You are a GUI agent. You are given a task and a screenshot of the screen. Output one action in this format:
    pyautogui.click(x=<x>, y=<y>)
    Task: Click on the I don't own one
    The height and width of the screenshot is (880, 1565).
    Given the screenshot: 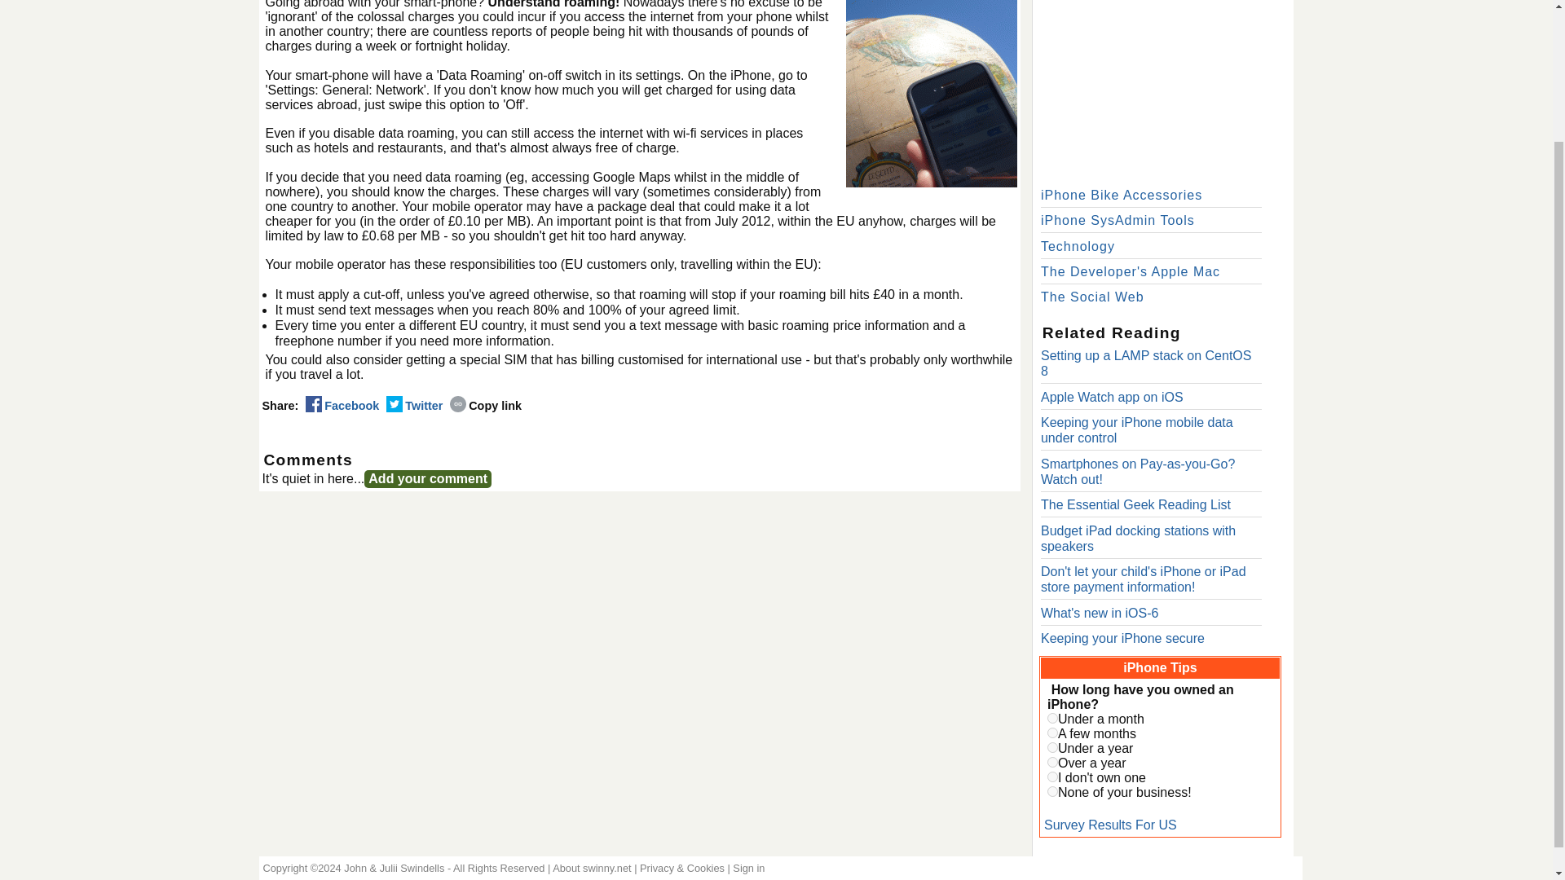 What is the action you would take?
    pyautogui.click(x=1051, y=777)
    